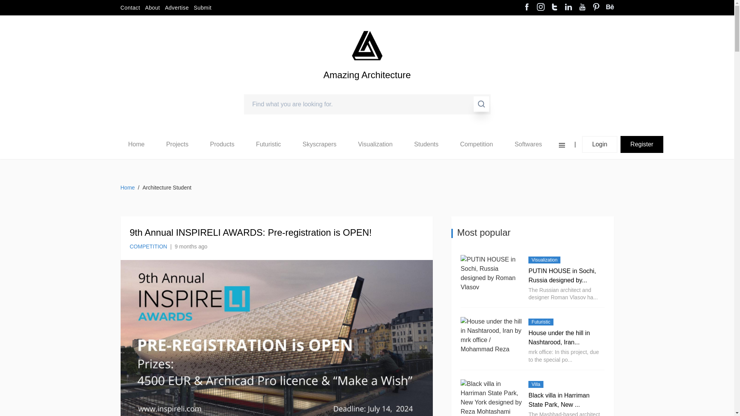  I want to click on Contact, so click(129, 8).